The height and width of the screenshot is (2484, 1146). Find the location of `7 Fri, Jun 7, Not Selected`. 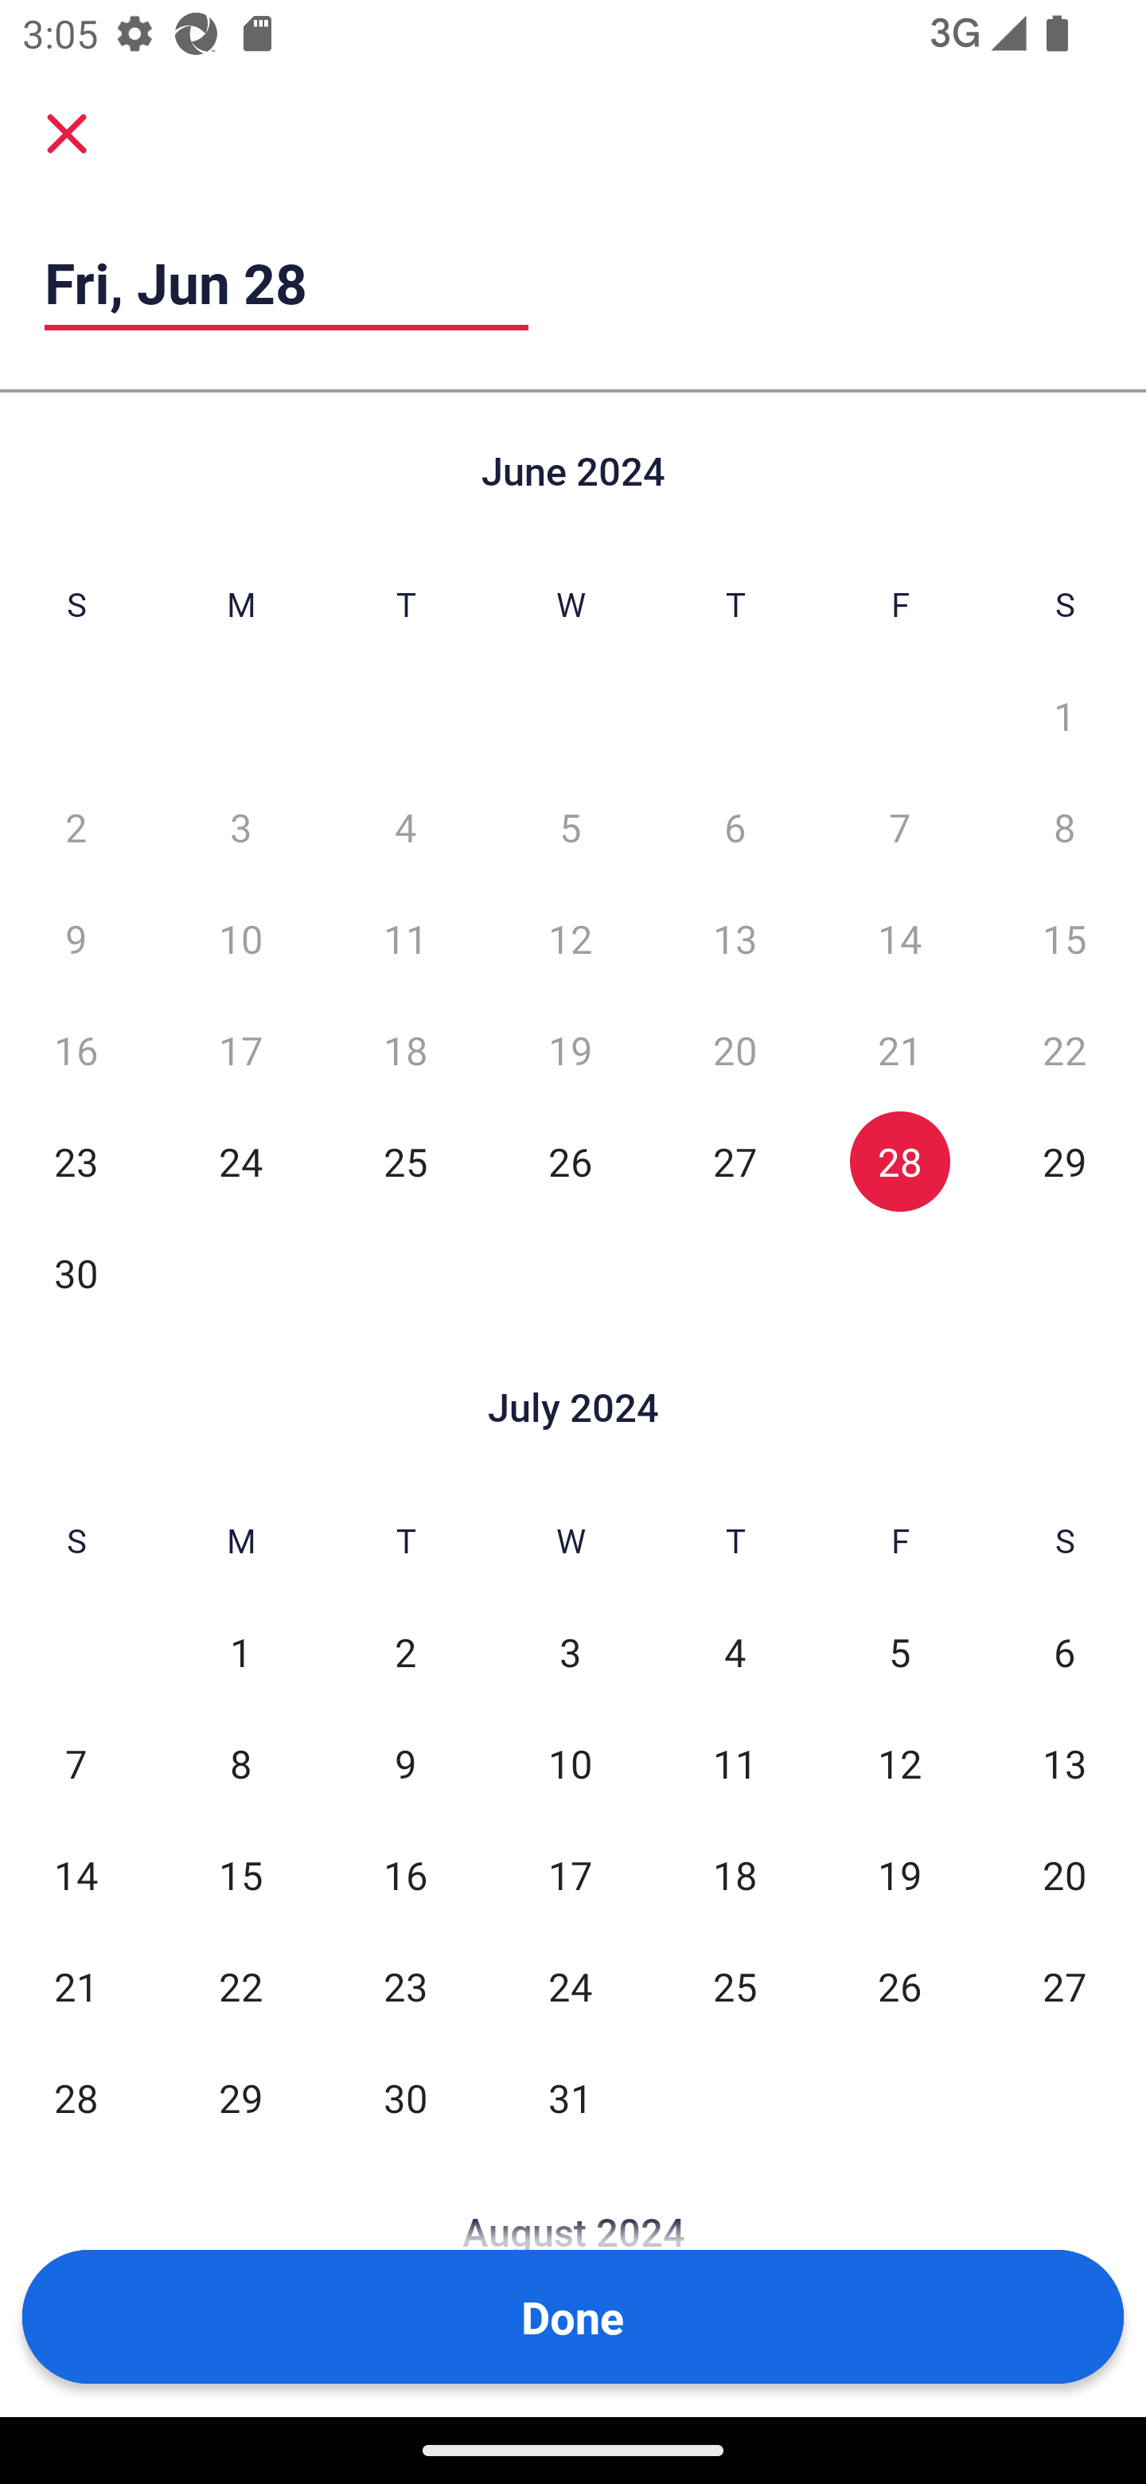

7 Fri, Jun 7, Not Selected is located at coordinates (899, 826).